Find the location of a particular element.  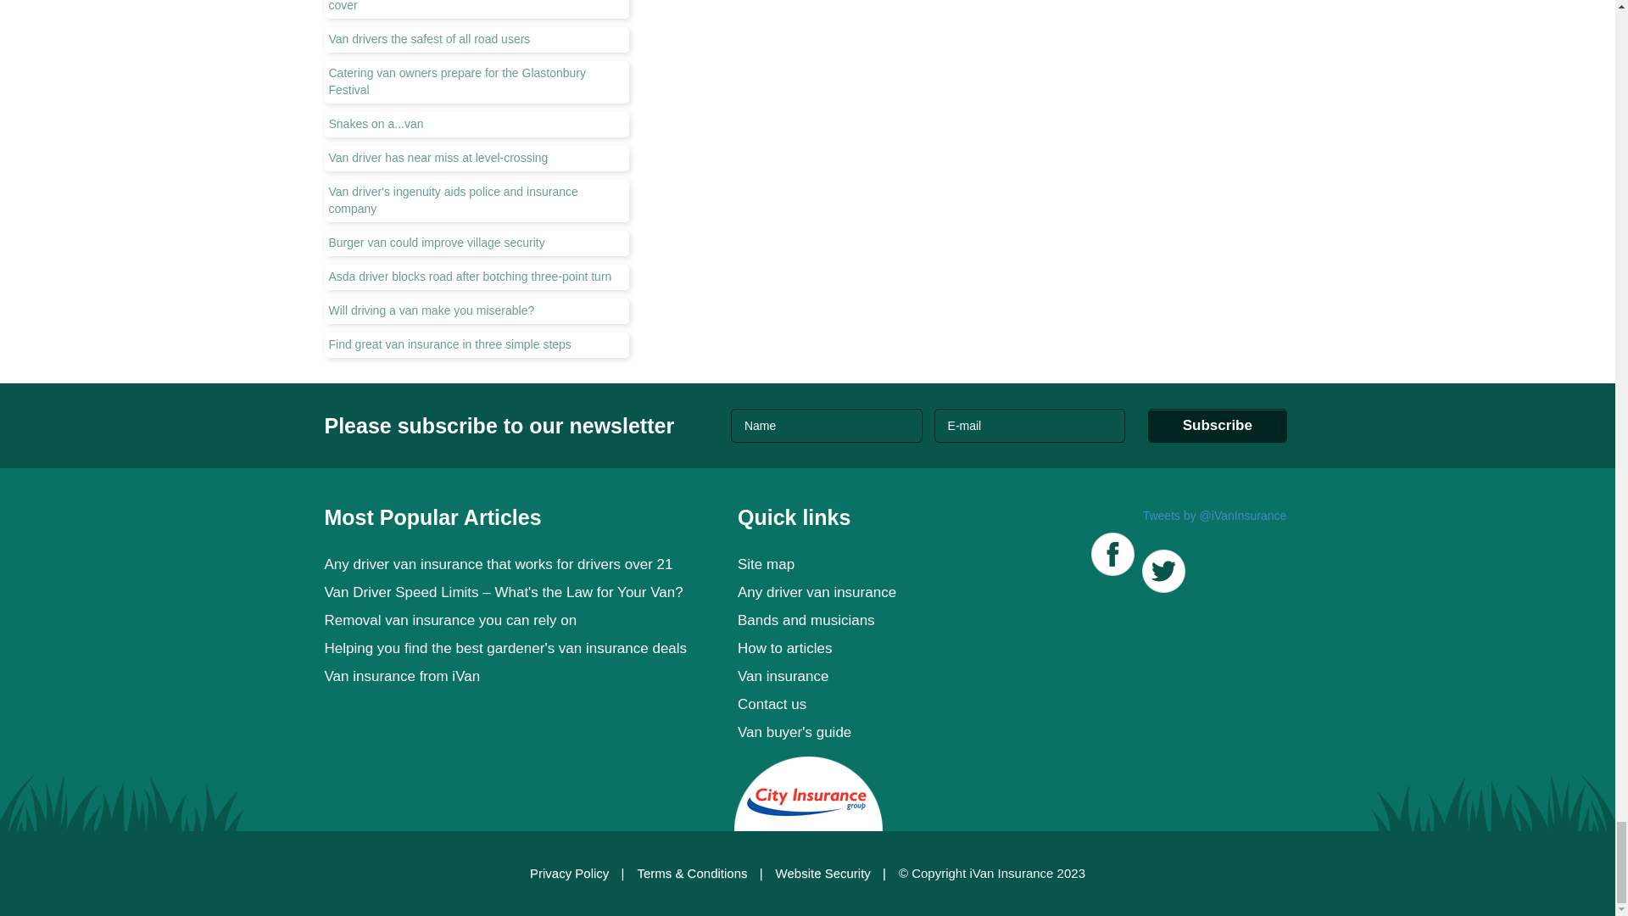

E-mail is located at coordinates (1030, 425).